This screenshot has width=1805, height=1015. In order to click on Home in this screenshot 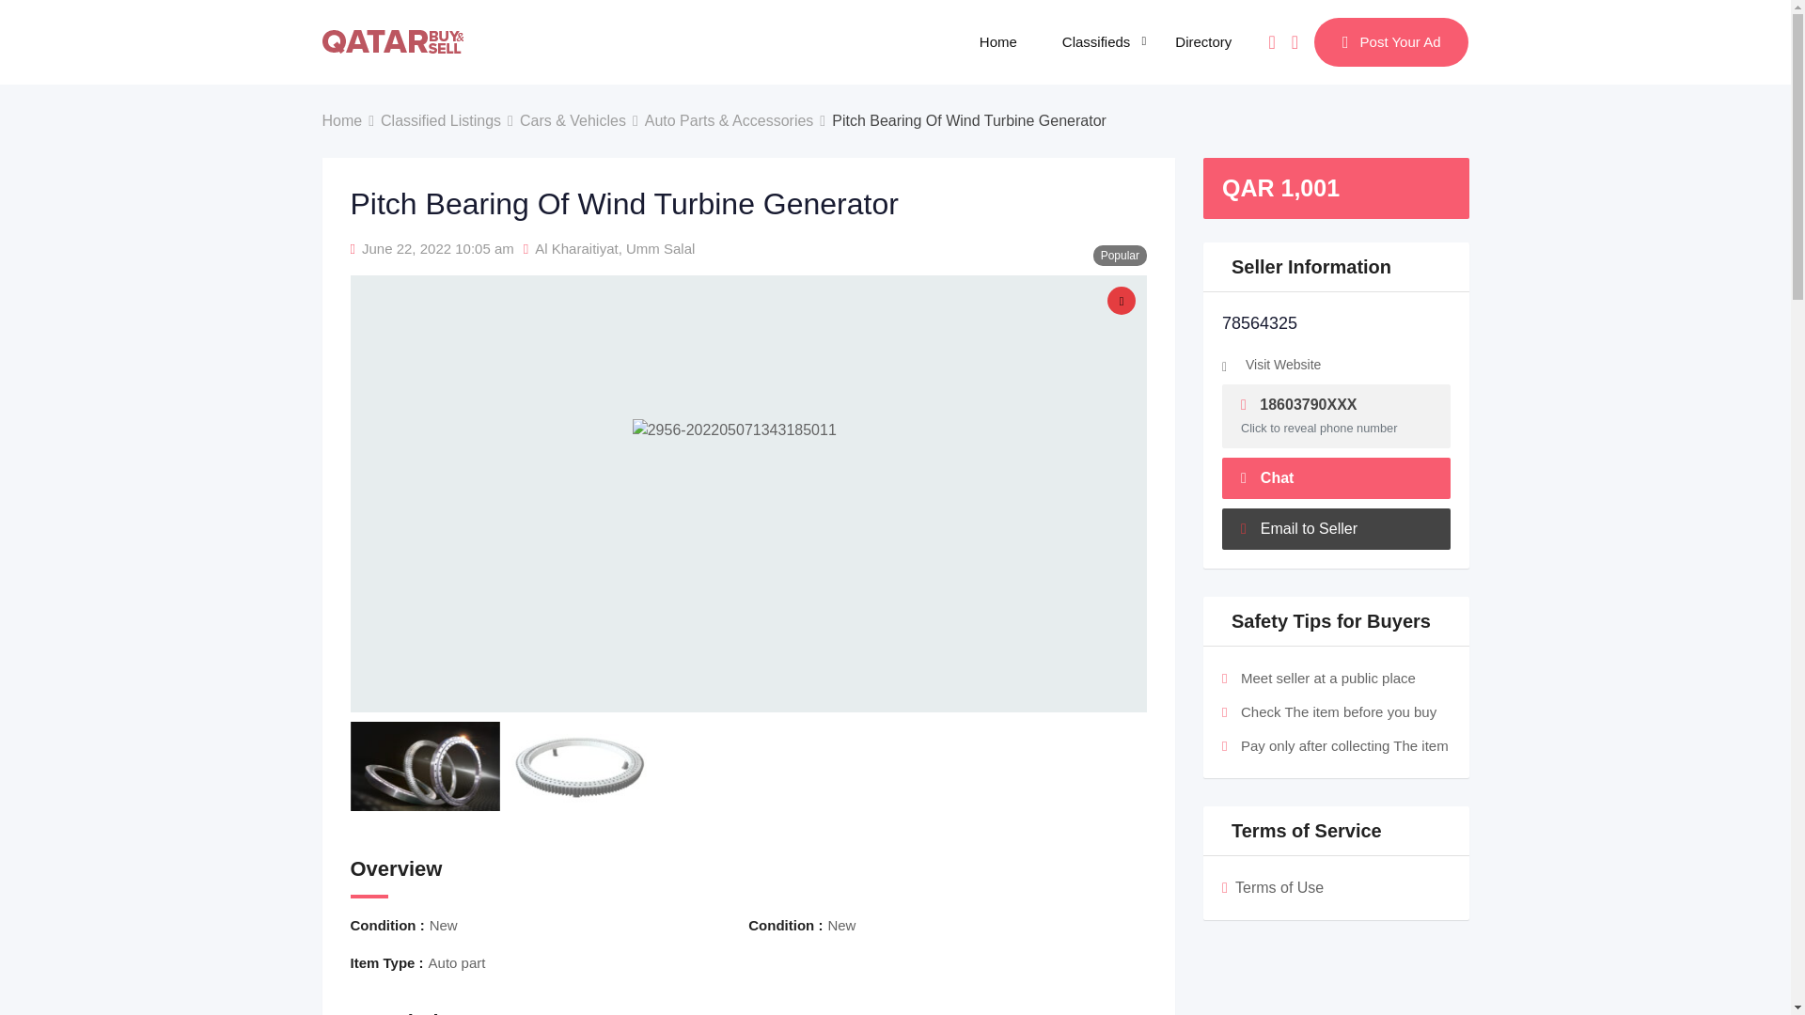, I will do `click(997, 41)`.